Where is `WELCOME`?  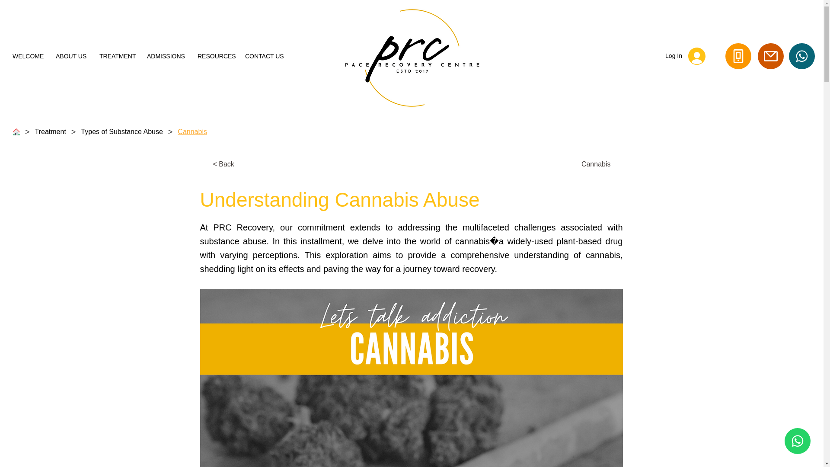 WELCOME is located at coordinates (27, 56).